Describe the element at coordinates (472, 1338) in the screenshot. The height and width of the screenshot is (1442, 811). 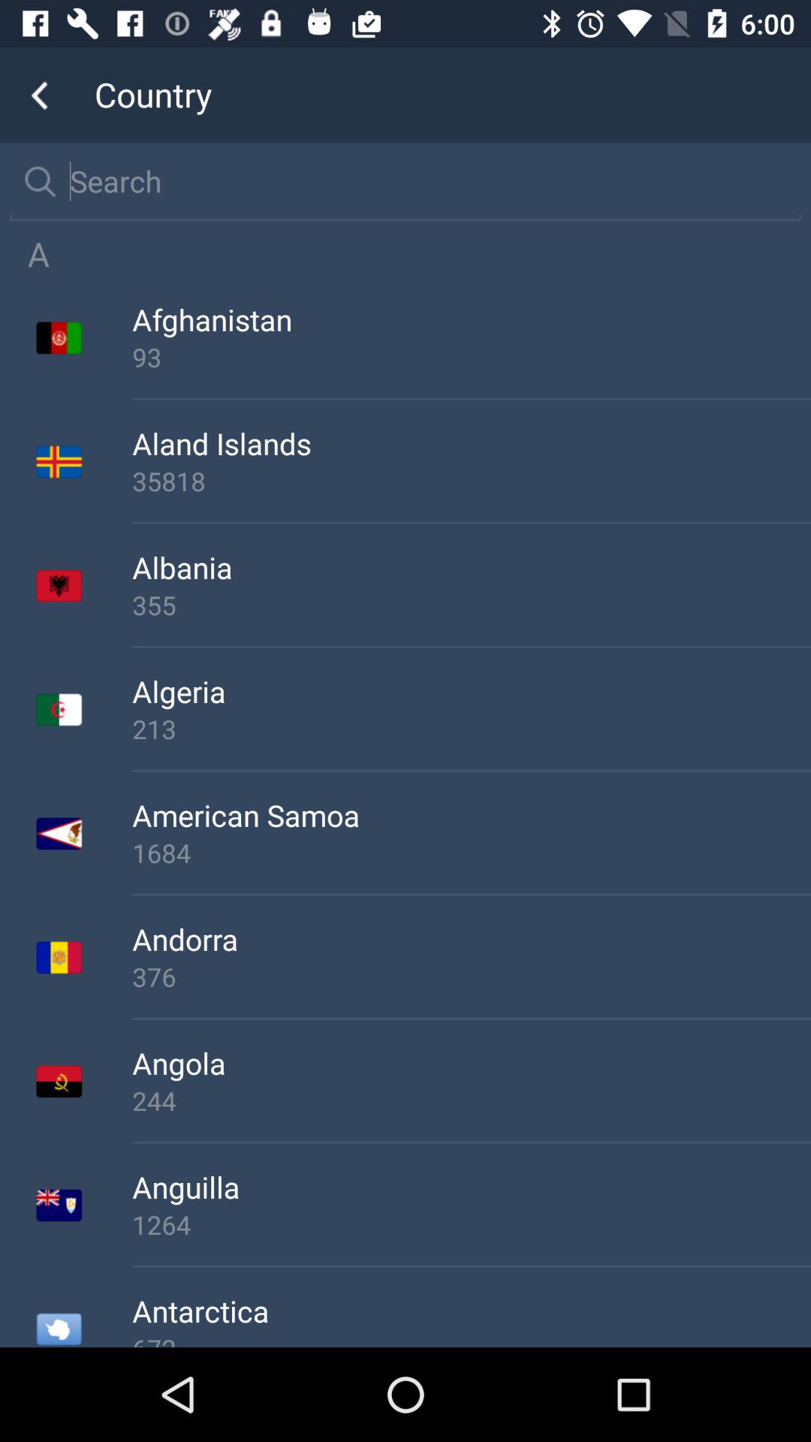
I see `flip to 672 app` at that location.